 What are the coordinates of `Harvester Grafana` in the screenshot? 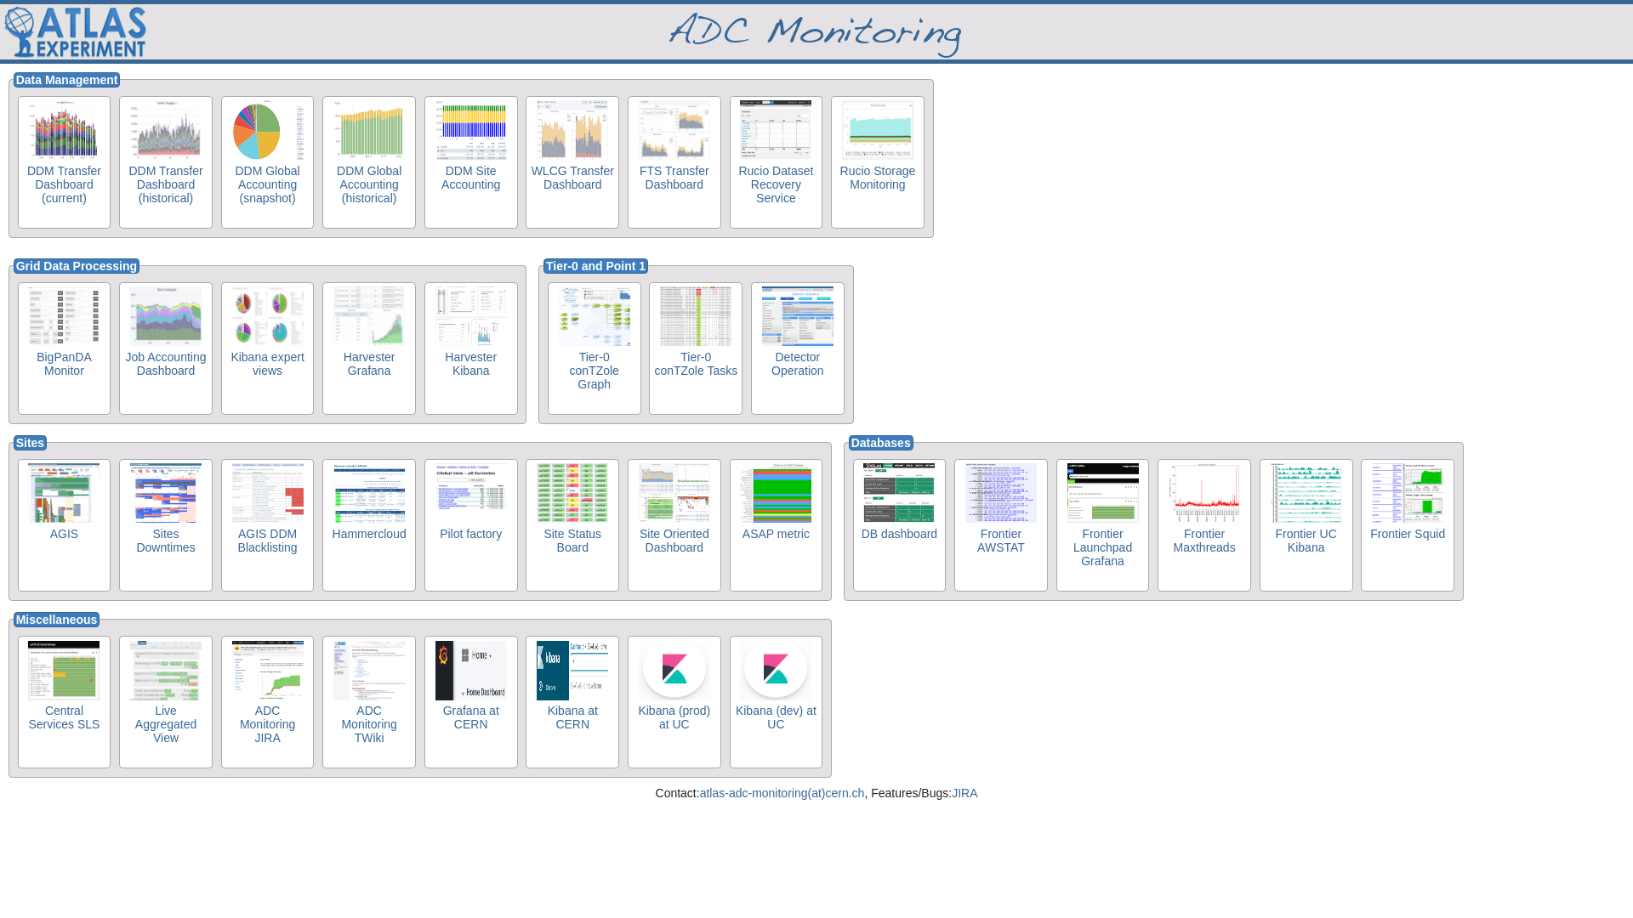 It's located at (369, 348).